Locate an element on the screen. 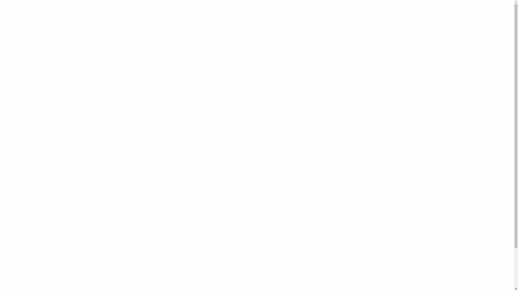  Verein is located at coordinates (16, 38).